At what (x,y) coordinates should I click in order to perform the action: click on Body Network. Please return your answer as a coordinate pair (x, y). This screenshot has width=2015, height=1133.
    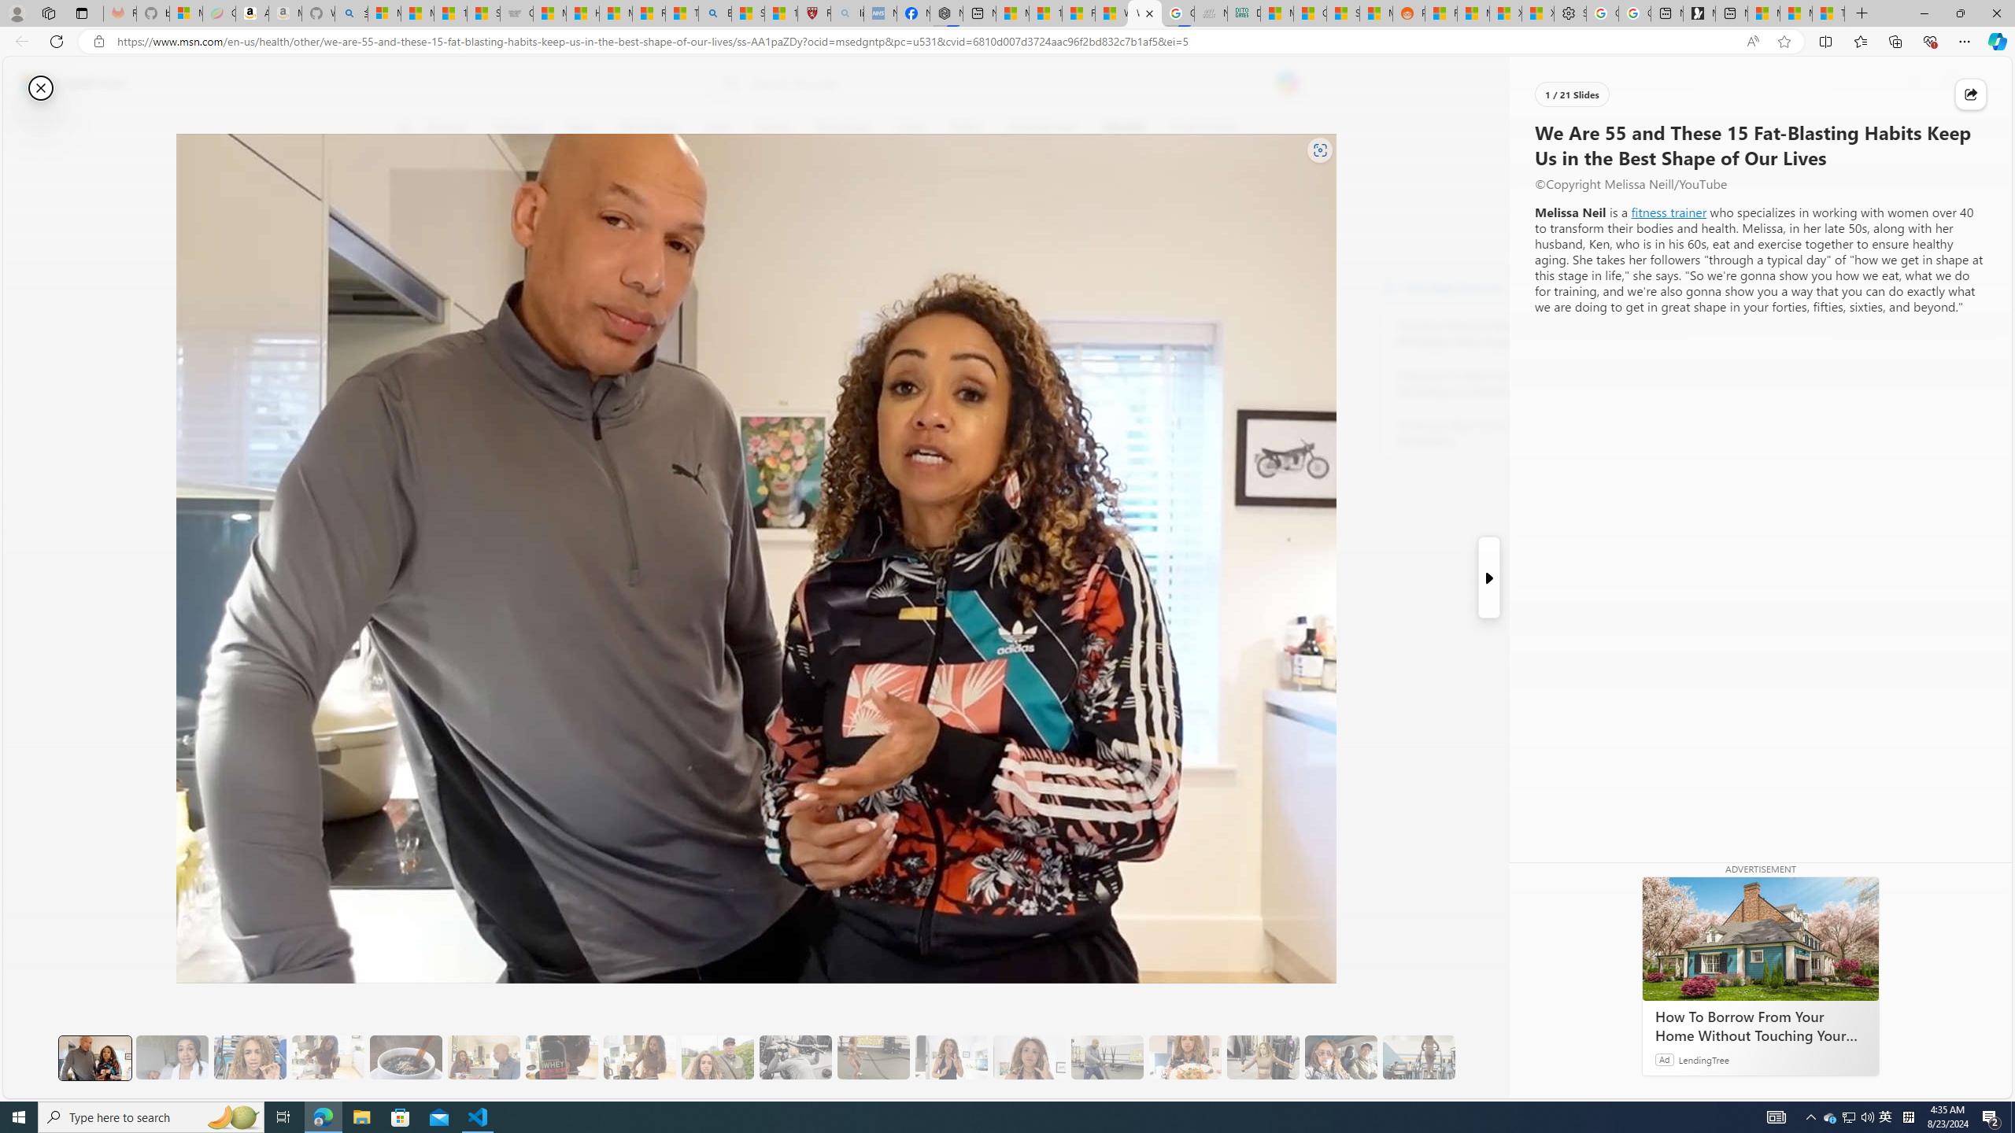
    Looking at the image, I should click on (622, 204).